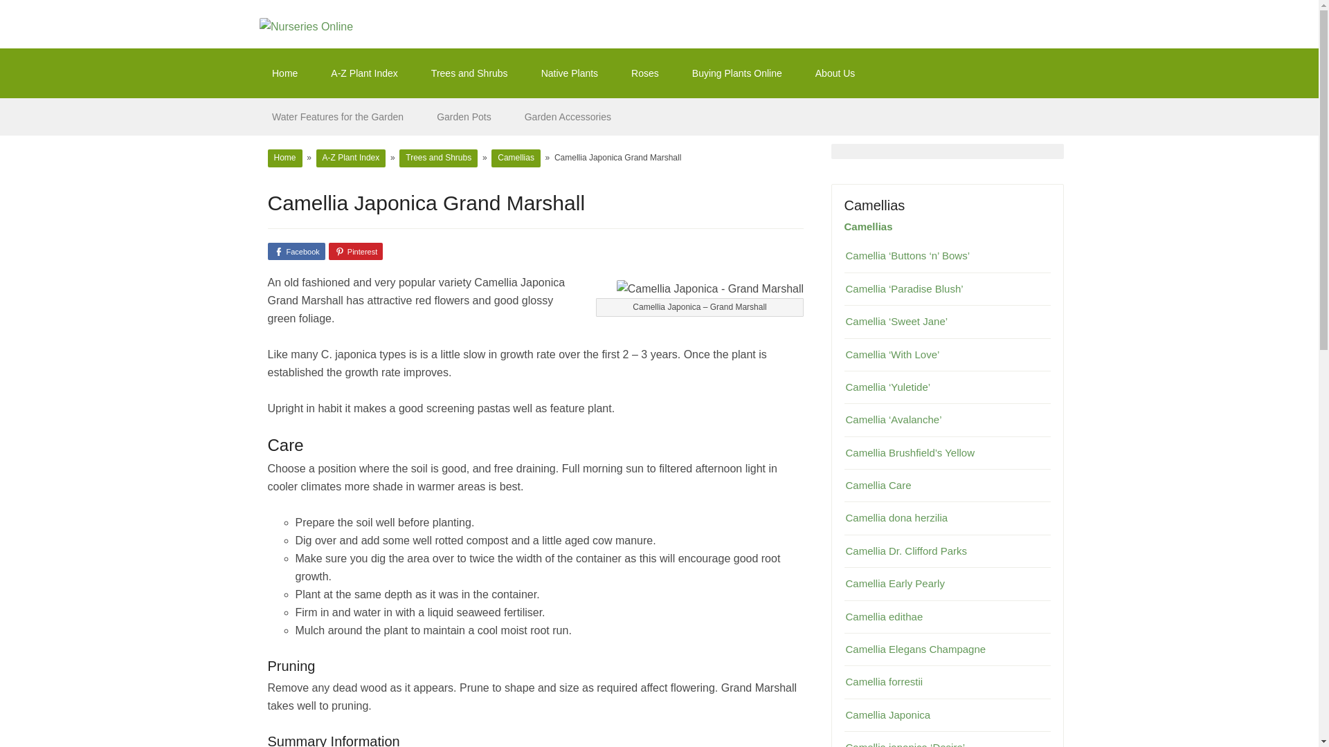 The width and height of the screenshot is (1329, 747). What do you see at coordinates (364, 73) in the screenshot?
I see `A-Z Plant Index` at bounding box center [364, 73].